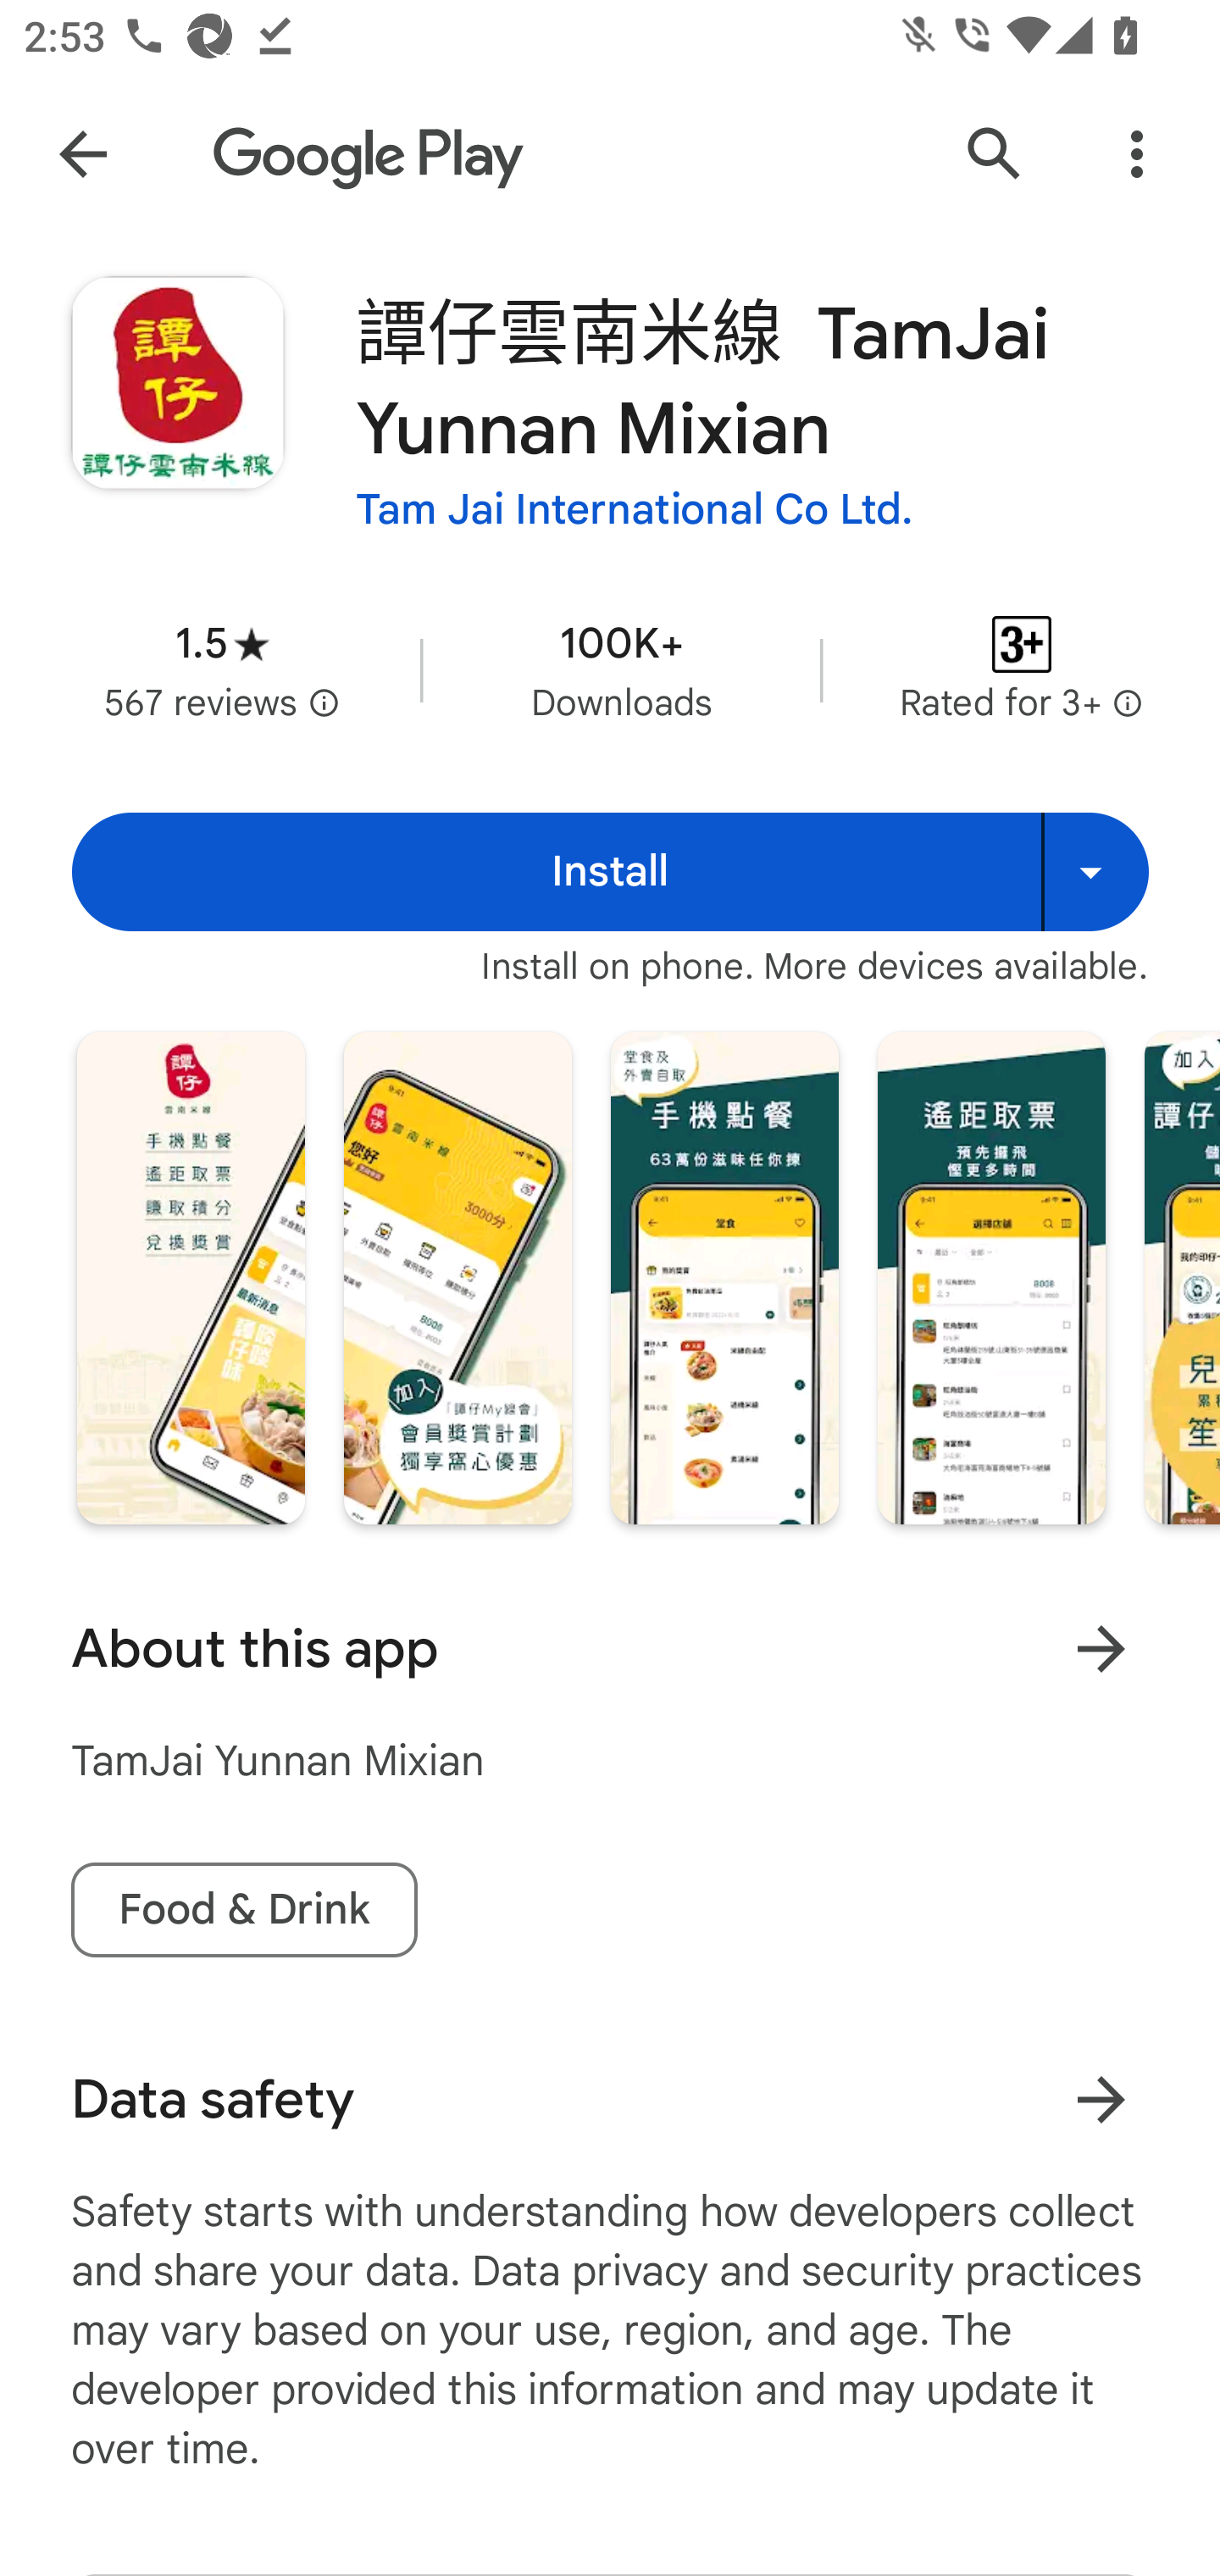 Image resolution: width=1220 pixels, height=2576 pixels. What do you see at coordinates (1101, 2100) in the screenshot?
I see `Learn more about data safety` at bounding box center [1101, 2100].